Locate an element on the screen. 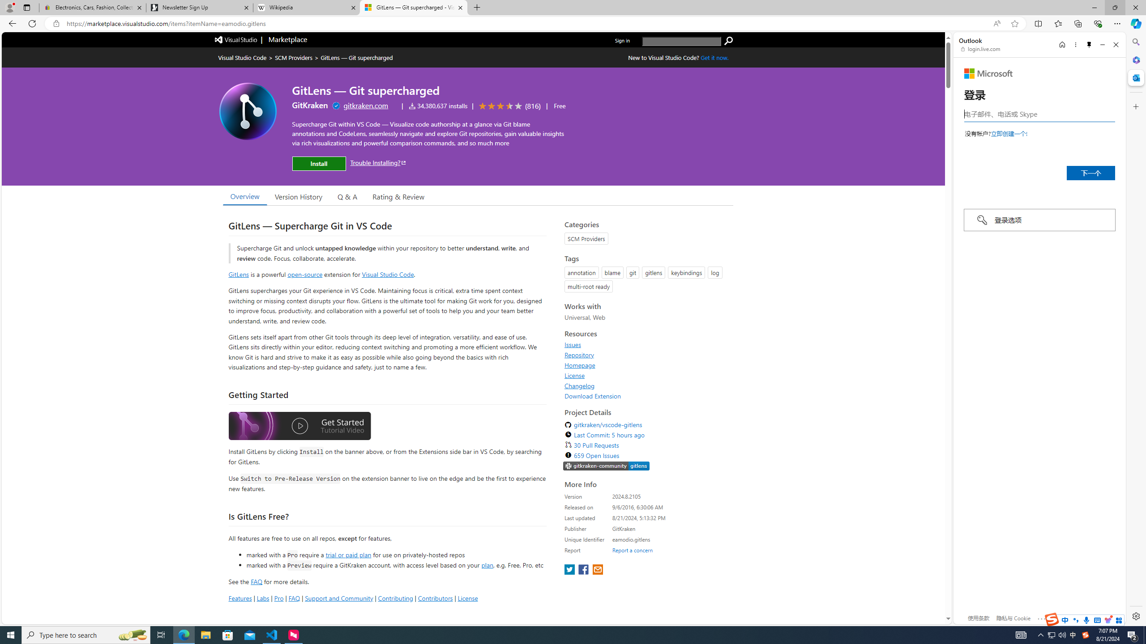 The image size is (1146, 644). GitLens is located at coordinates (239, 274).